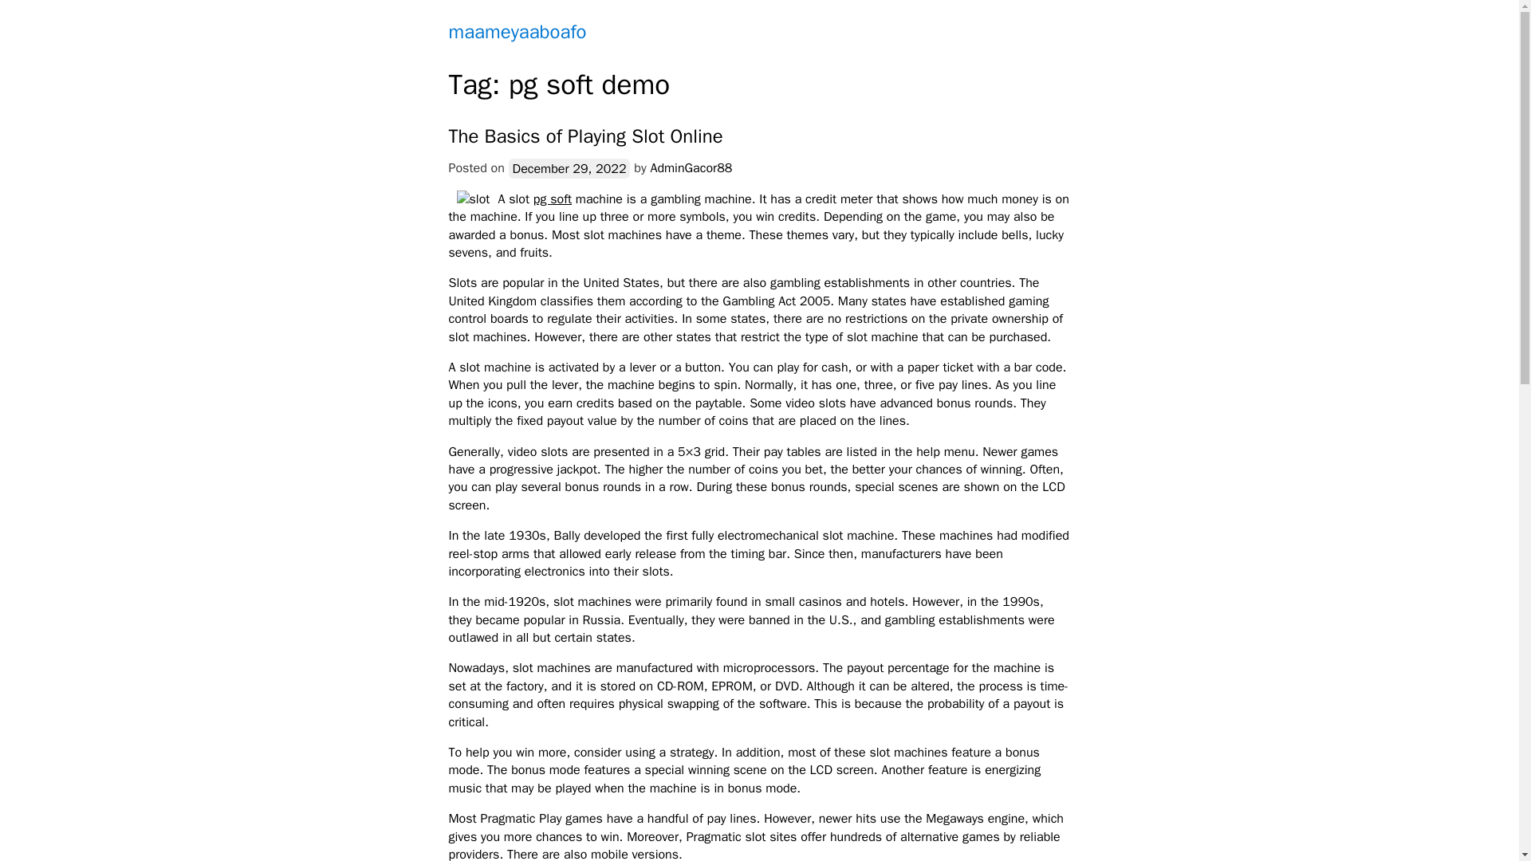 The height and width of the screenshot is (861, 1531). What do you see at coordinates (569, 167) in the screenshot?
I see `December 29, 2022` at bounding box center [569, 167].